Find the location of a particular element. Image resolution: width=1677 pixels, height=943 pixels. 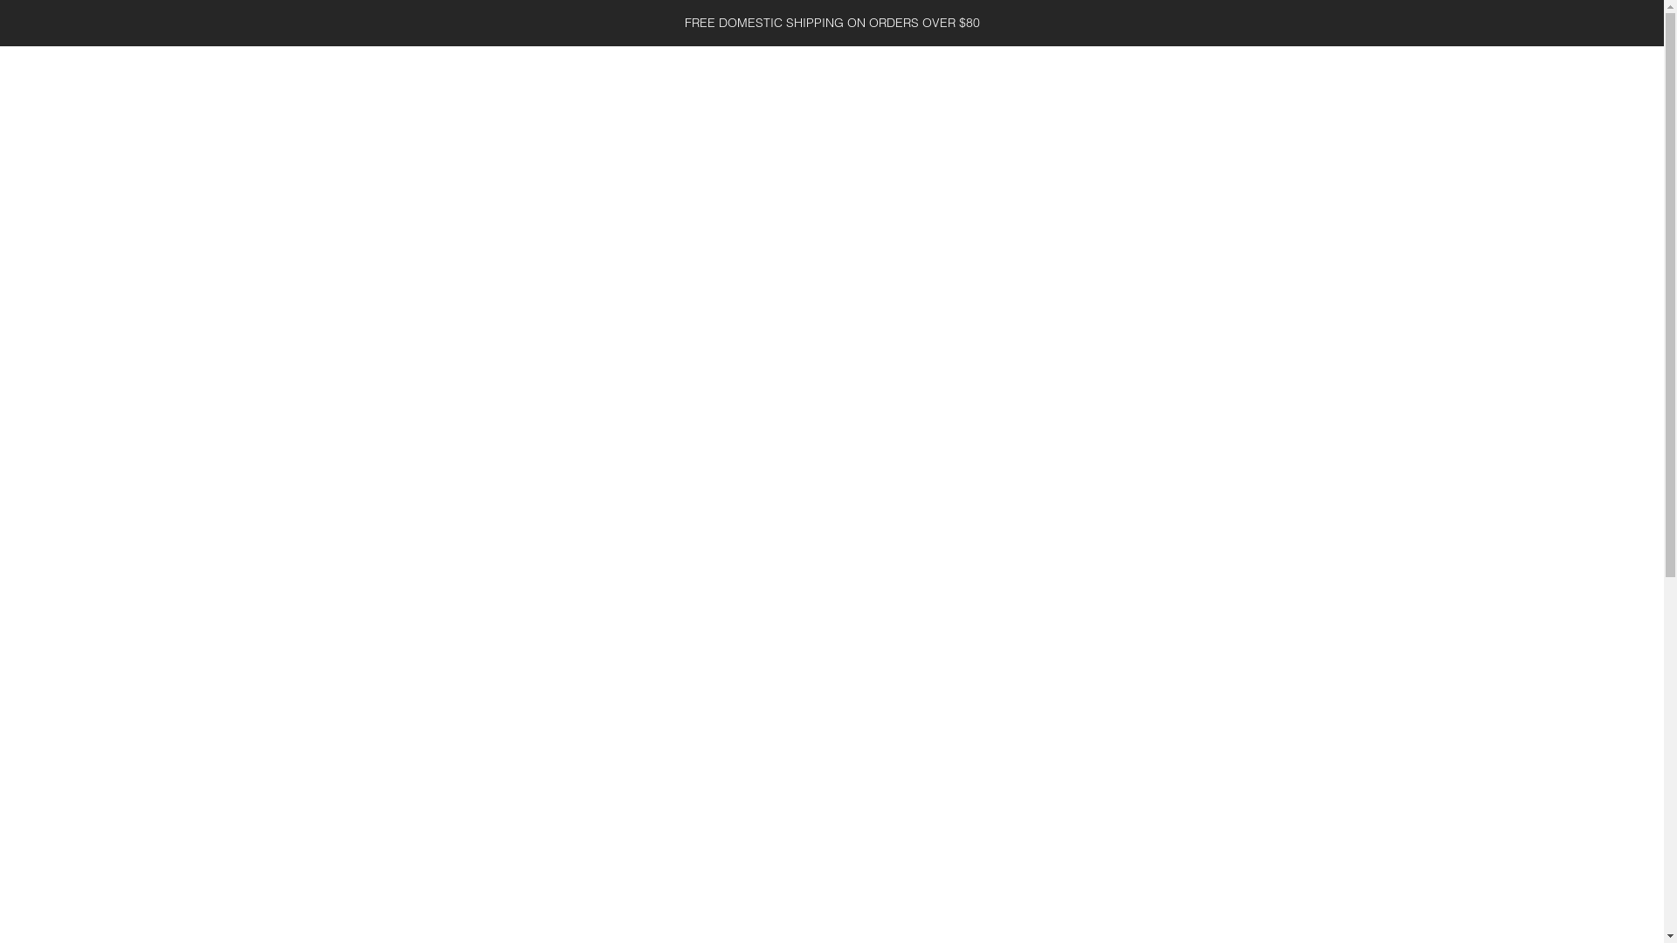

Add to cart is located at coordinates (955, 643).